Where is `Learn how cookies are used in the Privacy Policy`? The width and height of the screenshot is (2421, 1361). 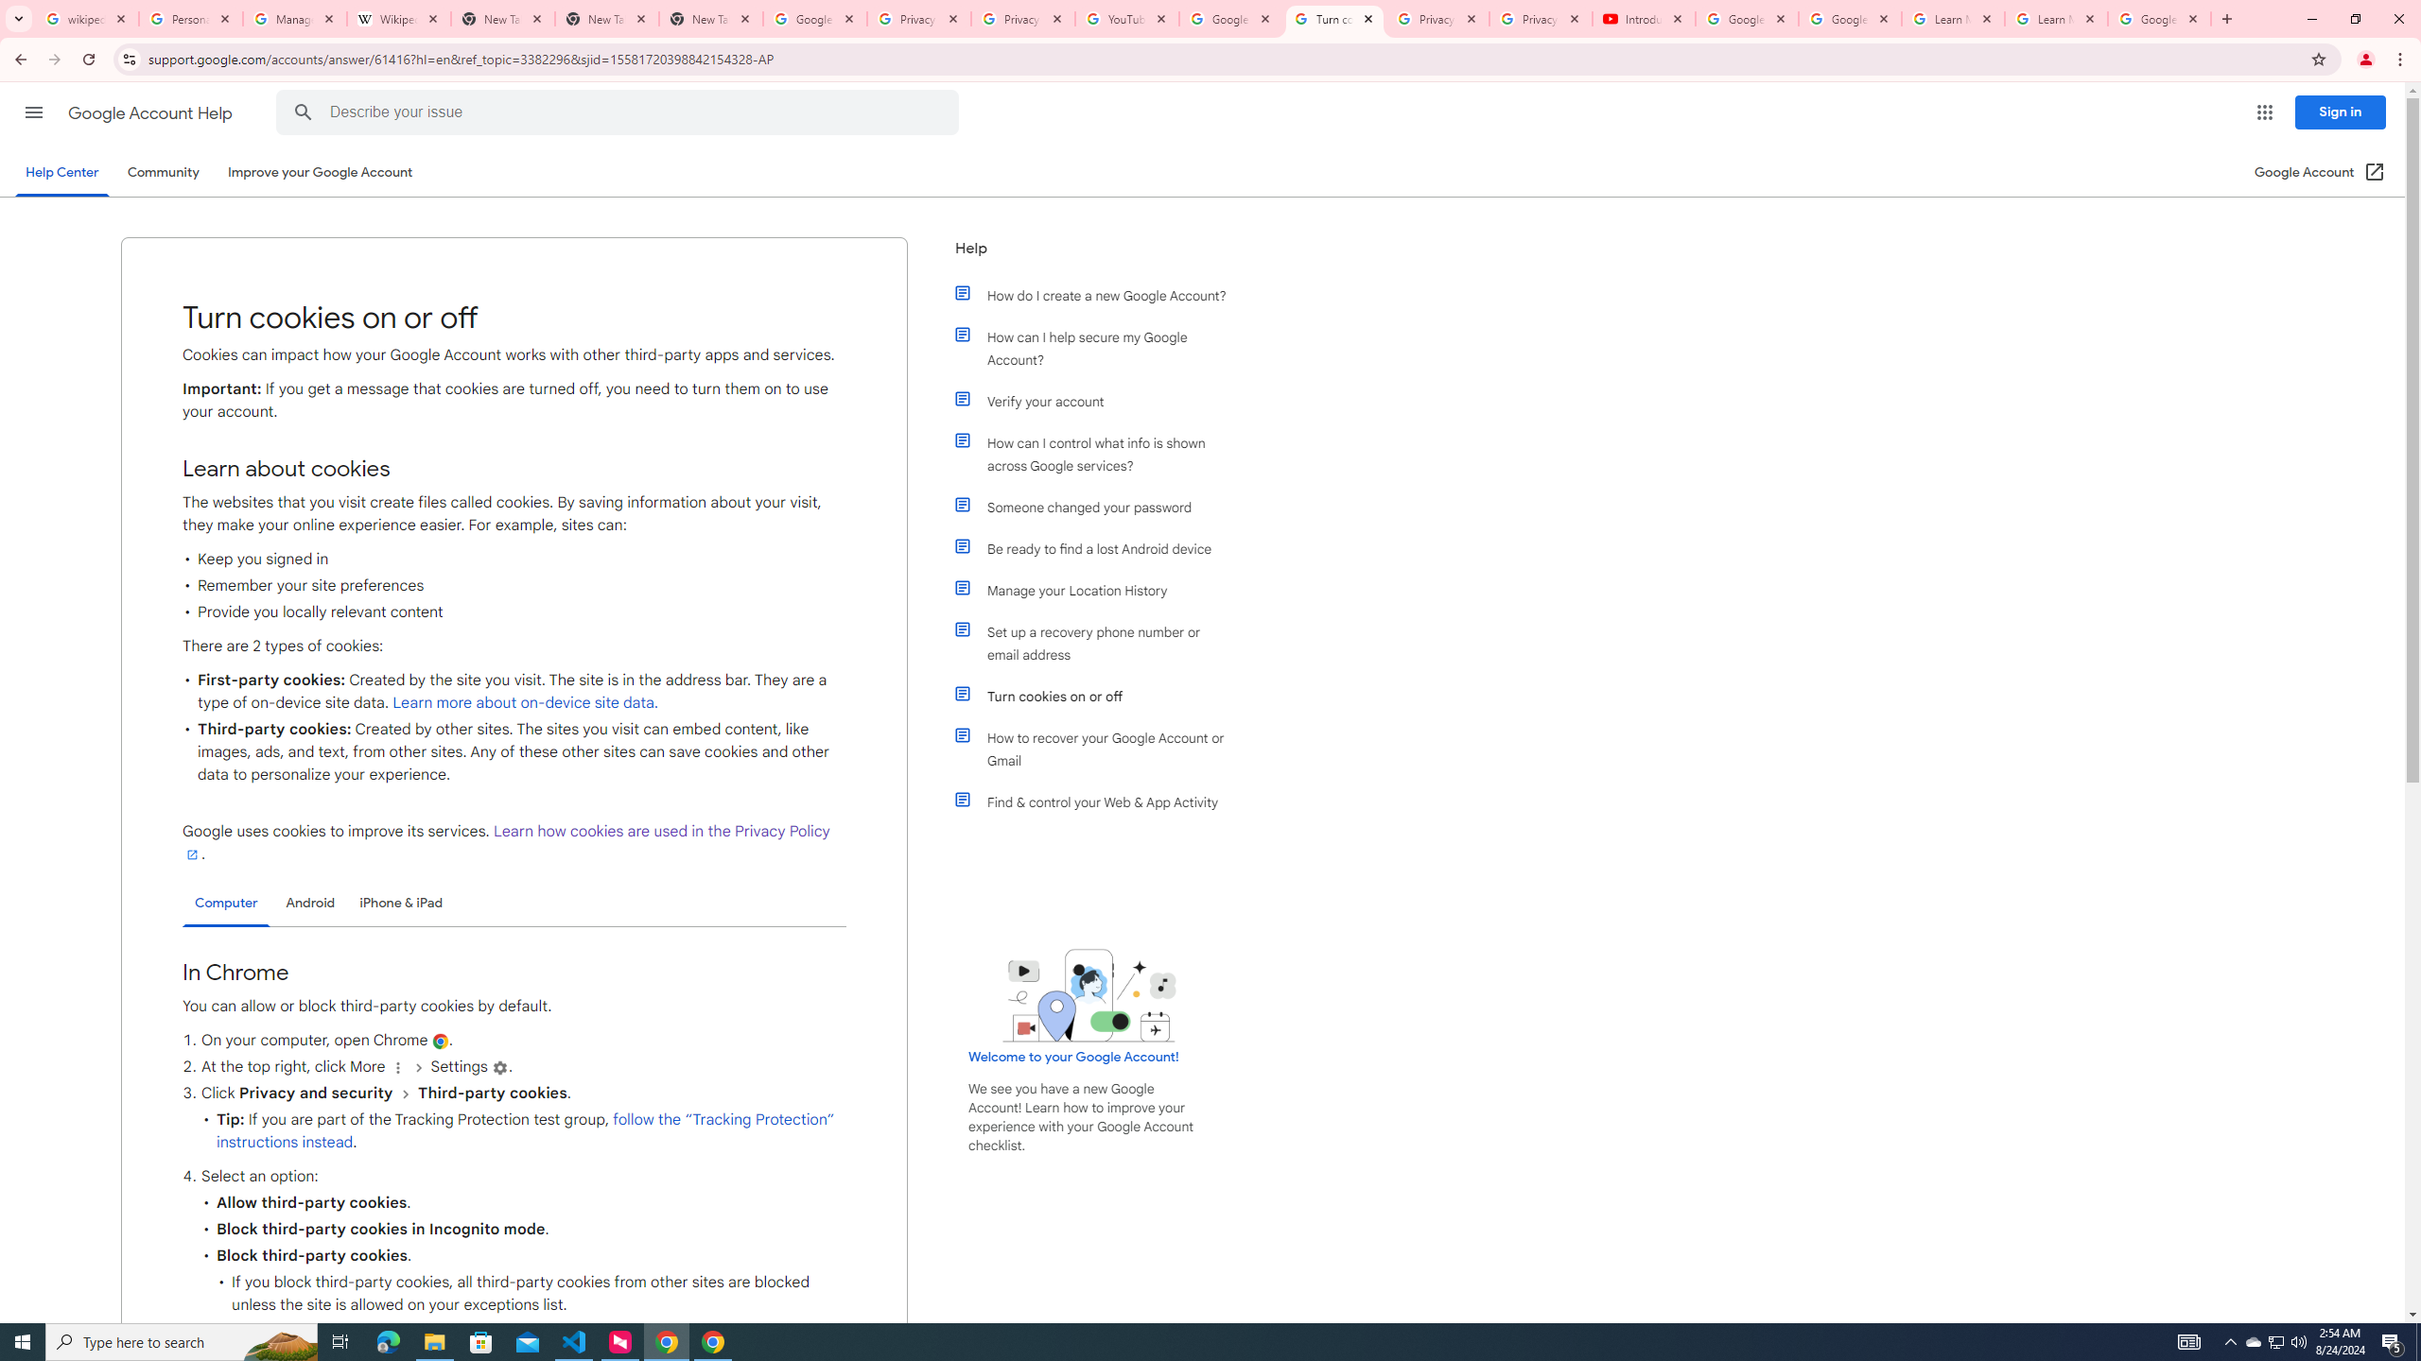
Learn how cookies are used in the Privacy Policy is located at coordinates (506, 843).